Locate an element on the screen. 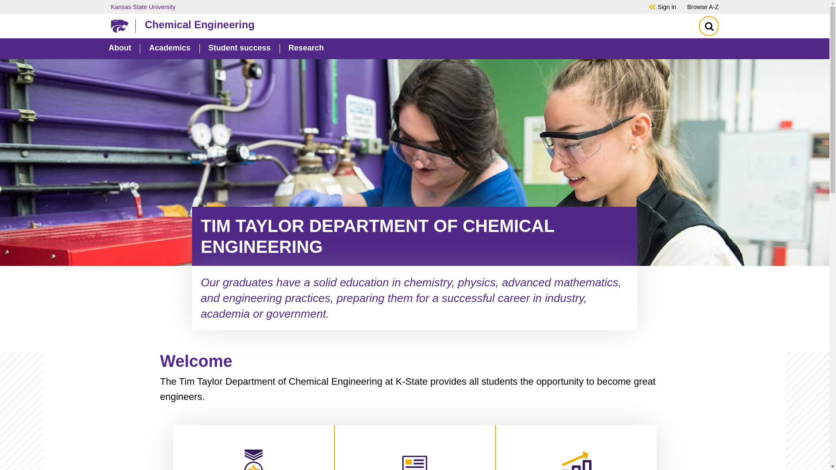  Sign in is located at coordinates (667, 7).